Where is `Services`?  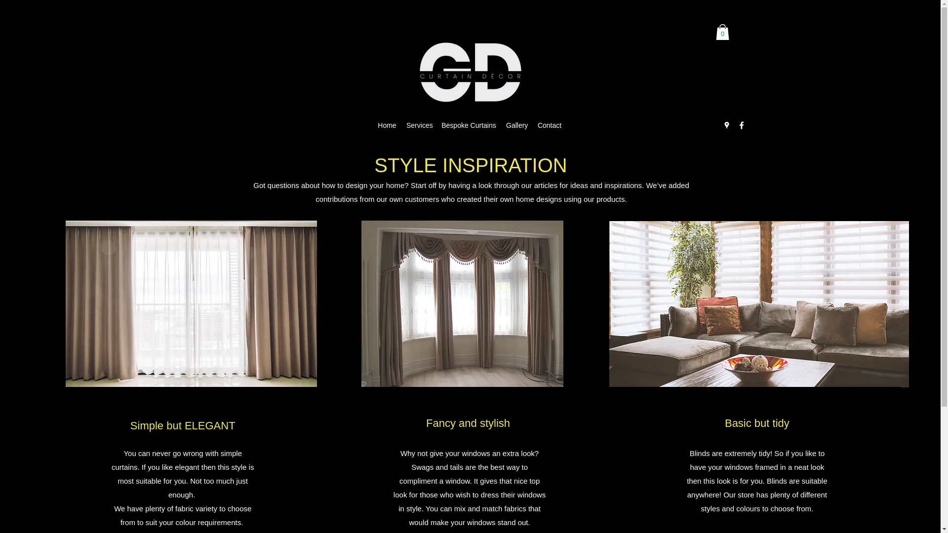 Services is located at coordinates (419, 125).